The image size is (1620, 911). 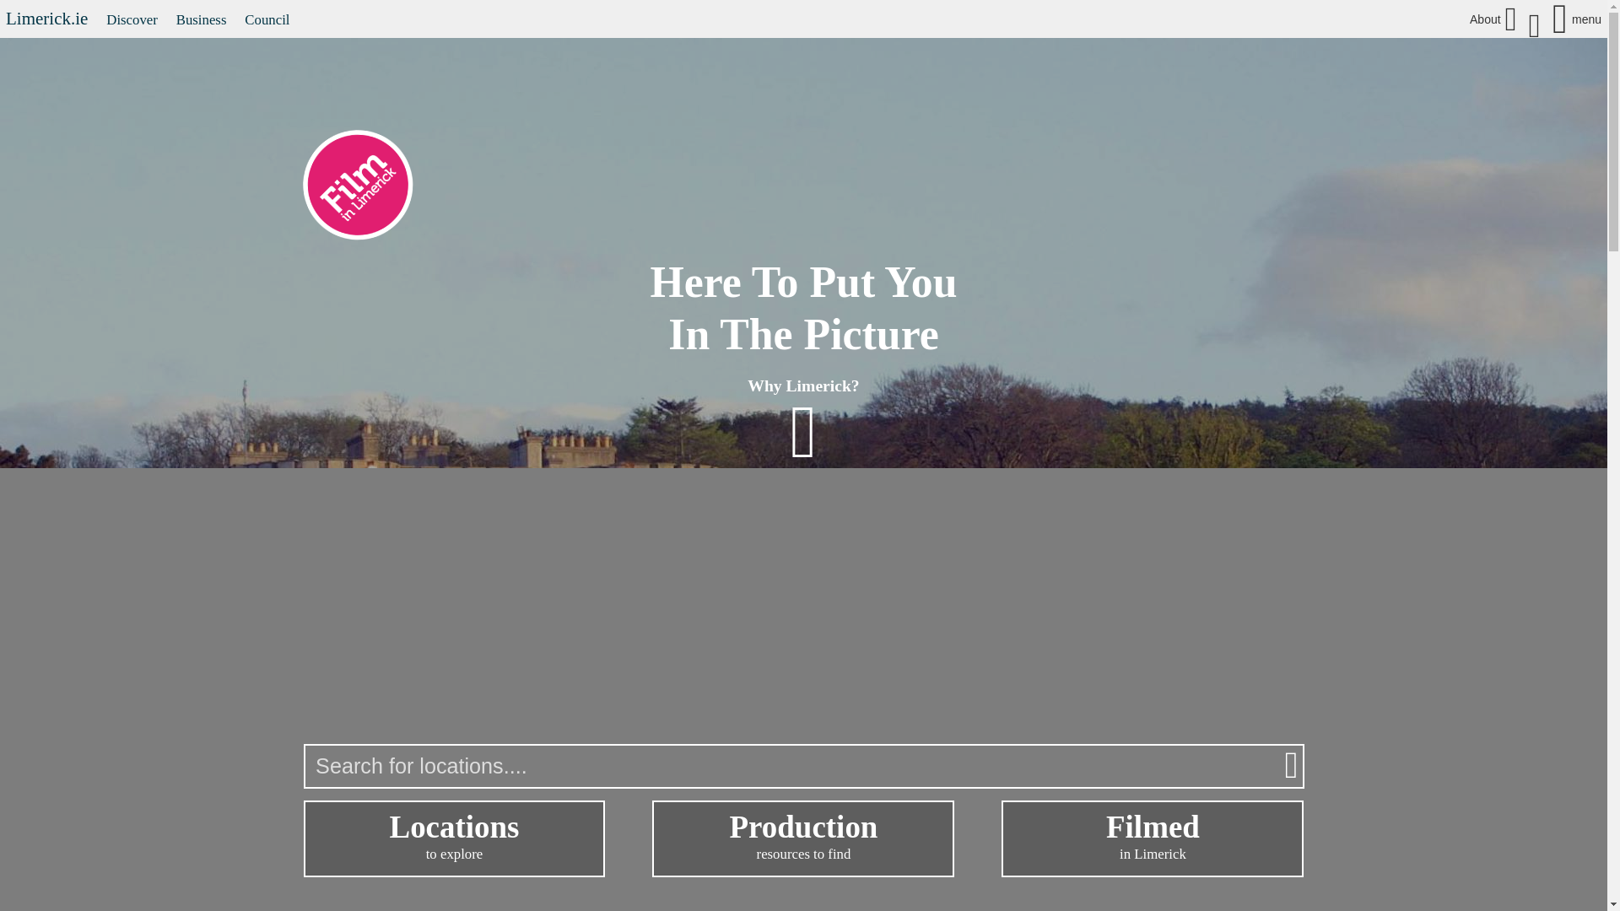 I want to click on Council, so click(x=267, y=20).